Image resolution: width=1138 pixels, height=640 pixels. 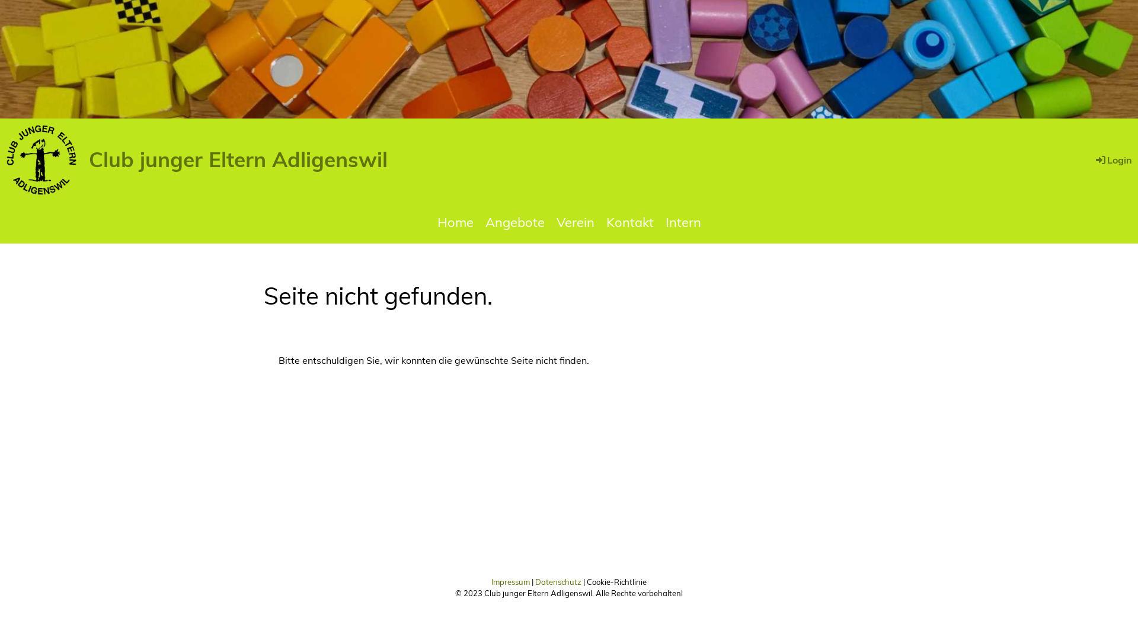 What do you see at coordinates (455, 223) in the screenshot?
I see `Home` at bounding box center [455, 223].